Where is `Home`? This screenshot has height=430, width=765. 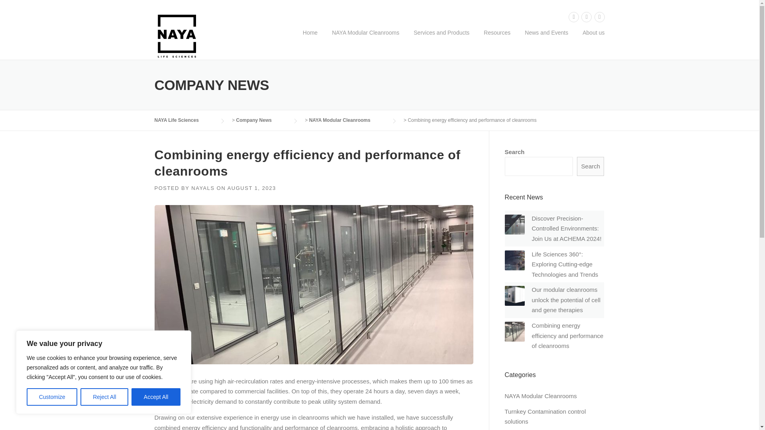 Home is located at coordinates (310, 39).